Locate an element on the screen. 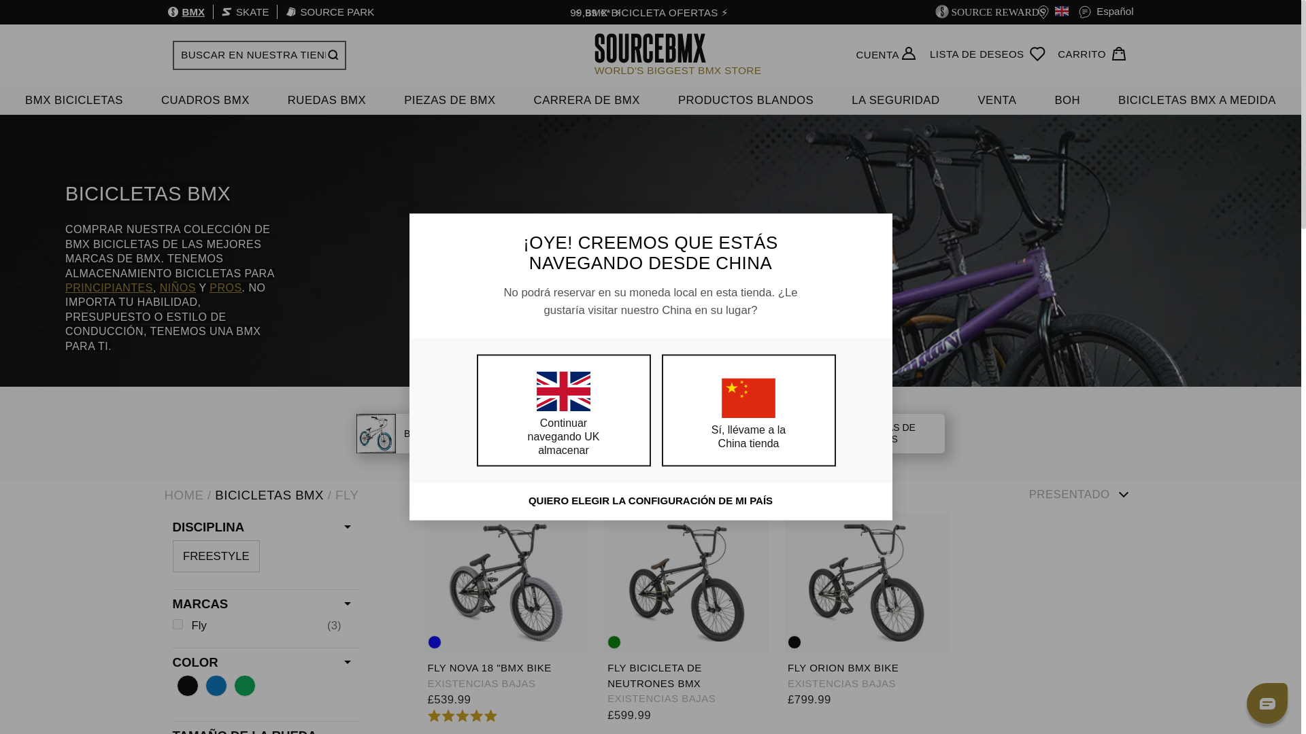 The width and height of the screenshot is (1306, 734). CUENTA is located at coordinates (877, 55).